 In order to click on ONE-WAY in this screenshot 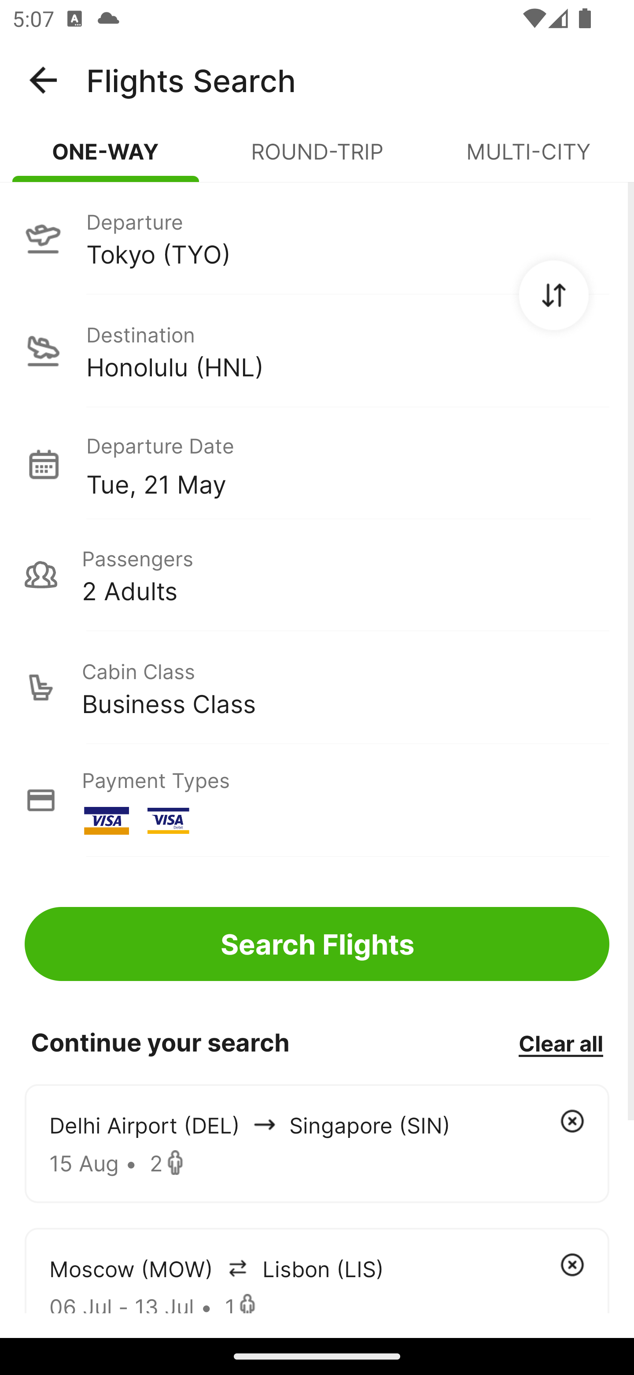, I will do `click(106, 159)`.